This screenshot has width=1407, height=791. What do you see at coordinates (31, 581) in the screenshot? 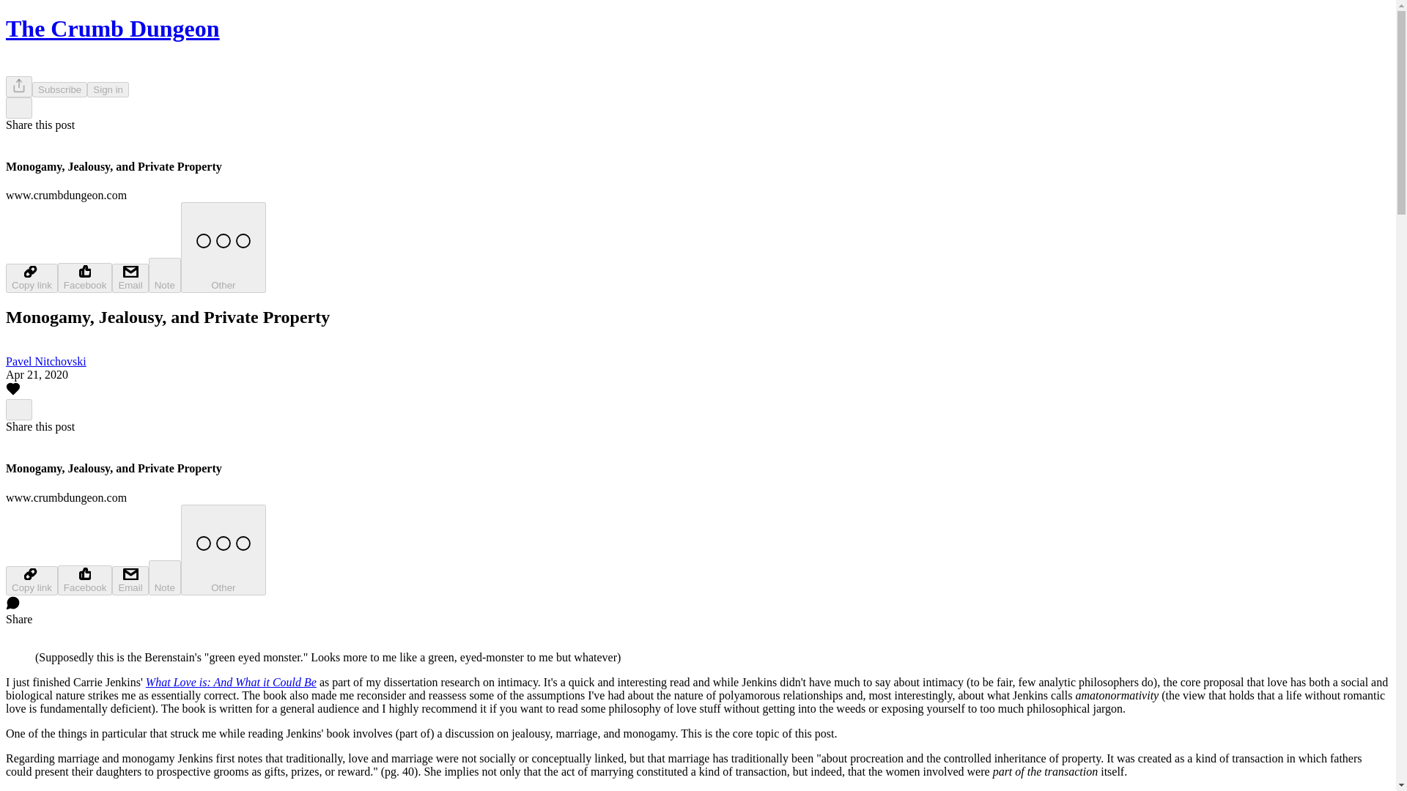
I see `Copy link` at bounding box center [31, 581].